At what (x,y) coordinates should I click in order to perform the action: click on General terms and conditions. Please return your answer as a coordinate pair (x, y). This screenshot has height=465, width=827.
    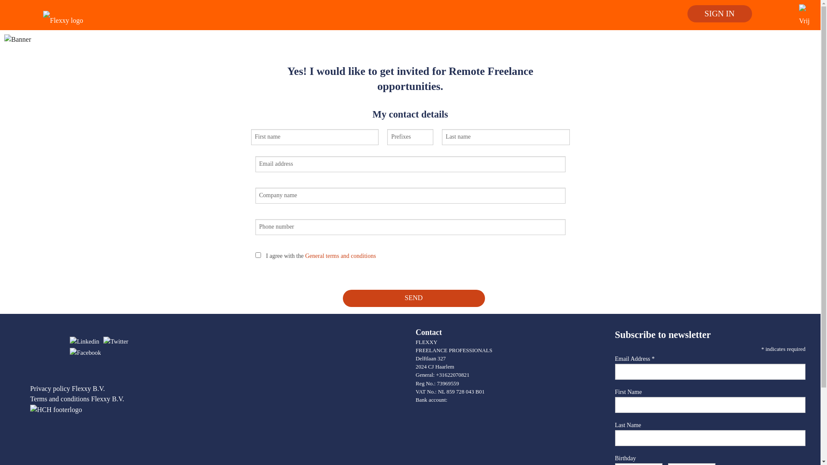
    Looking at the image, I should click on (340, 256).